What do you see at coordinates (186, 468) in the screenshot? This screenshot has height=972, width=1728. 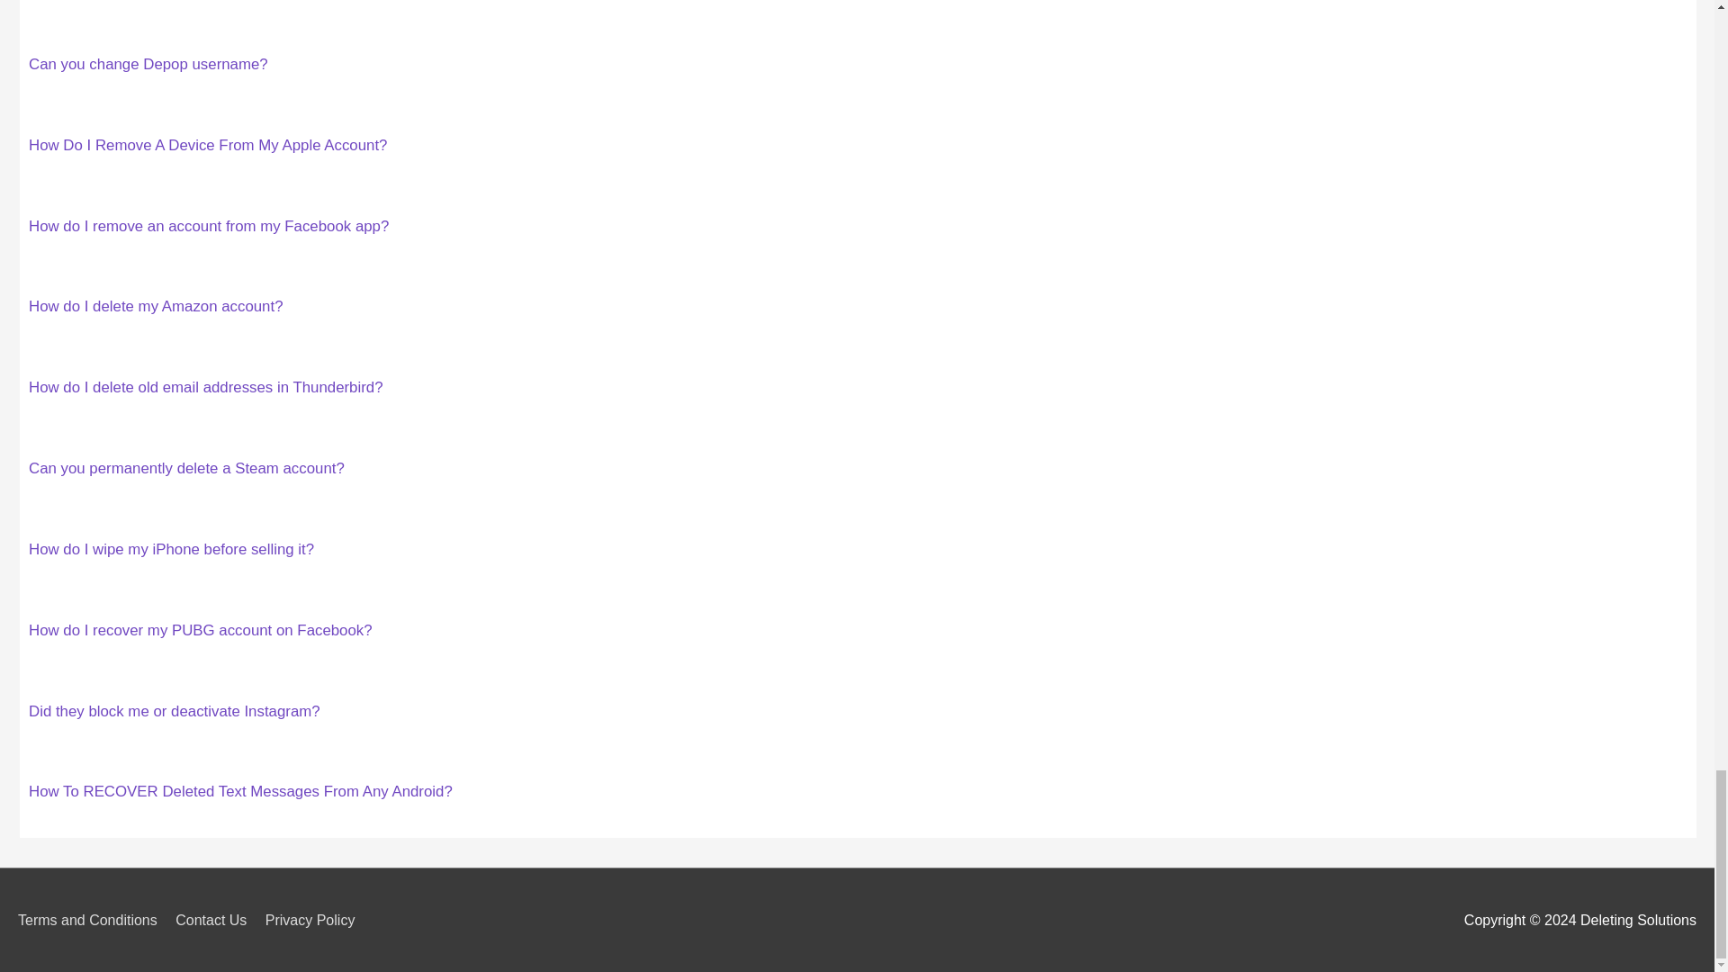 I see `Can you permanently delete a Steam account?` at bounding box center [186, 468].